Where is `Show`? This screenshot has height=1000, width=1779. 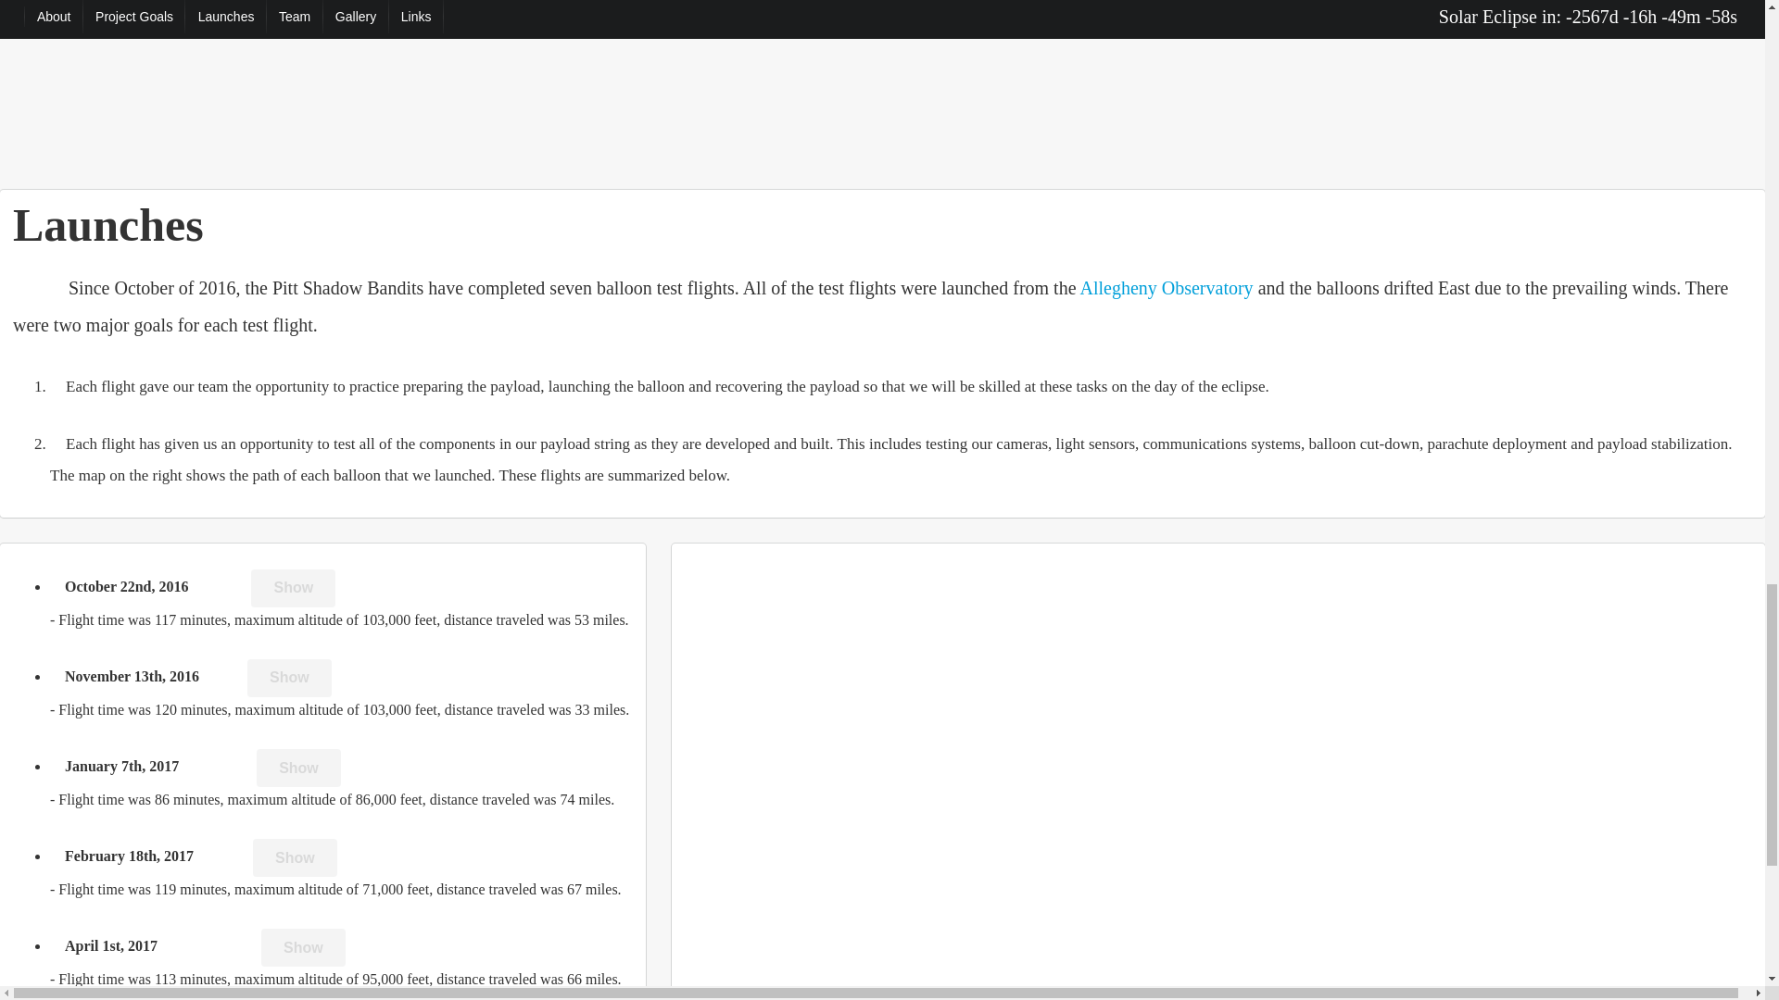 Show is located at coordinates (293, 587).